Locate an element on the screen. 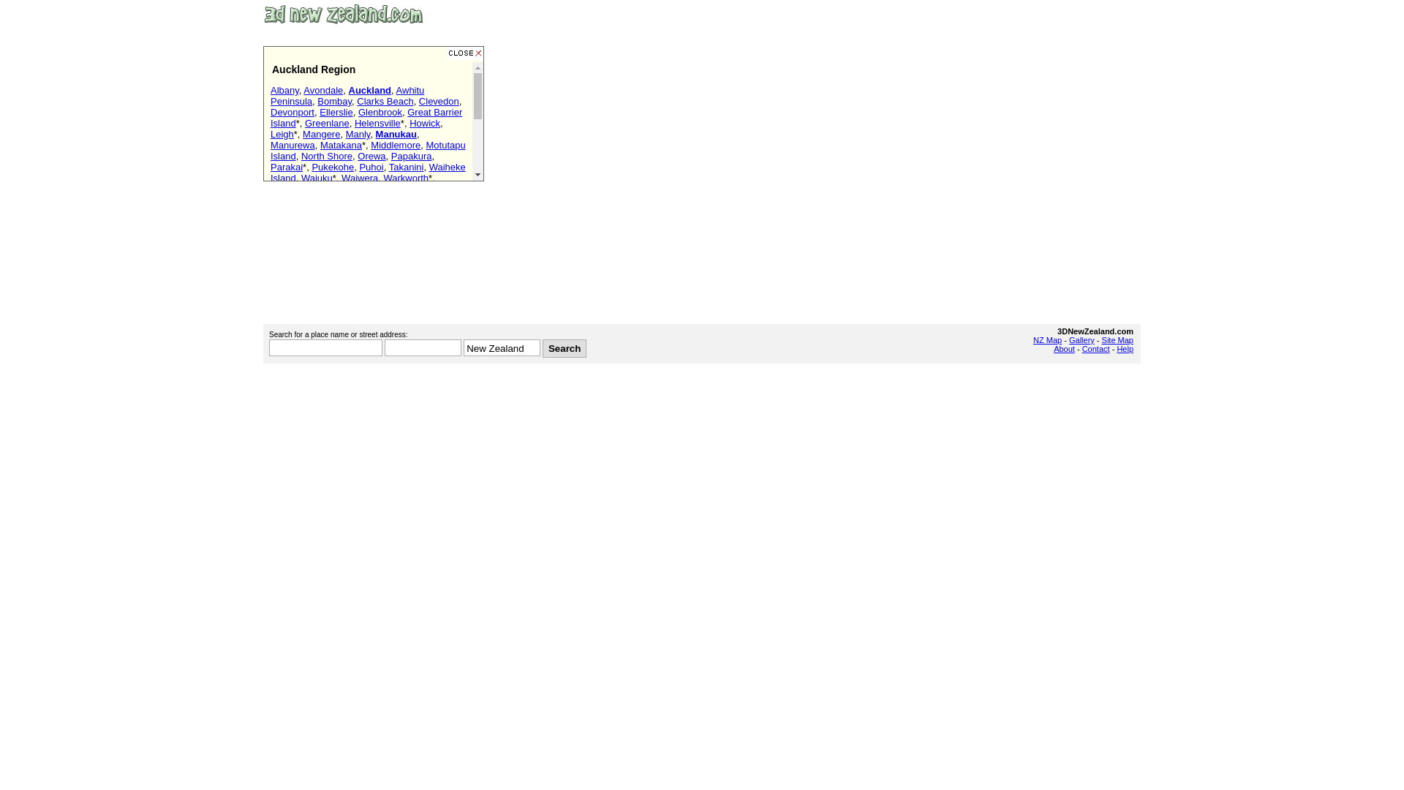 The image size is (1404, 790). Matakana is located at coordinates (341, 145).